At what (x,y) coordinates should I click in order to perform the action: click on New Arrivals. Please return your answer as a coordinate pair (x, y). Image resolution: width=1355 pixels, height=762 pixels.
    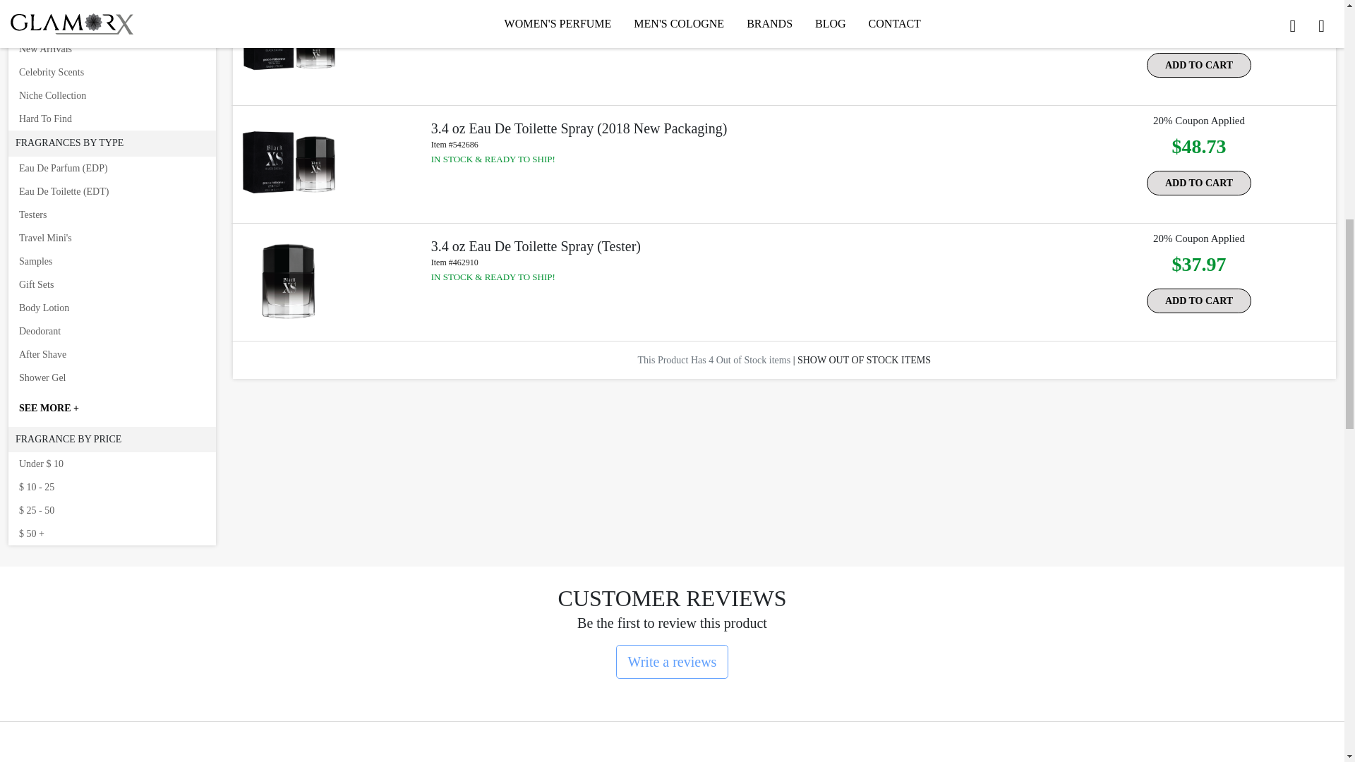
    Looking at the image, I should click on (112, 49).